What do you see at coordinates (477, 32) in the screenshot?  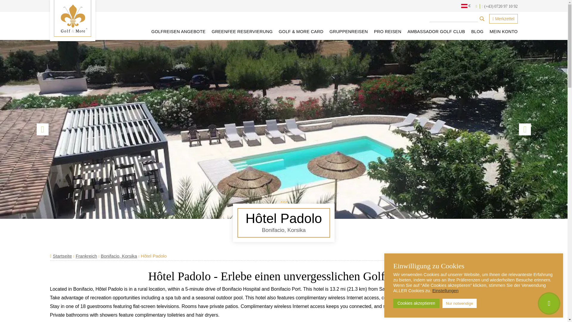 I see `BLOG` at bounding box center [477, 32].